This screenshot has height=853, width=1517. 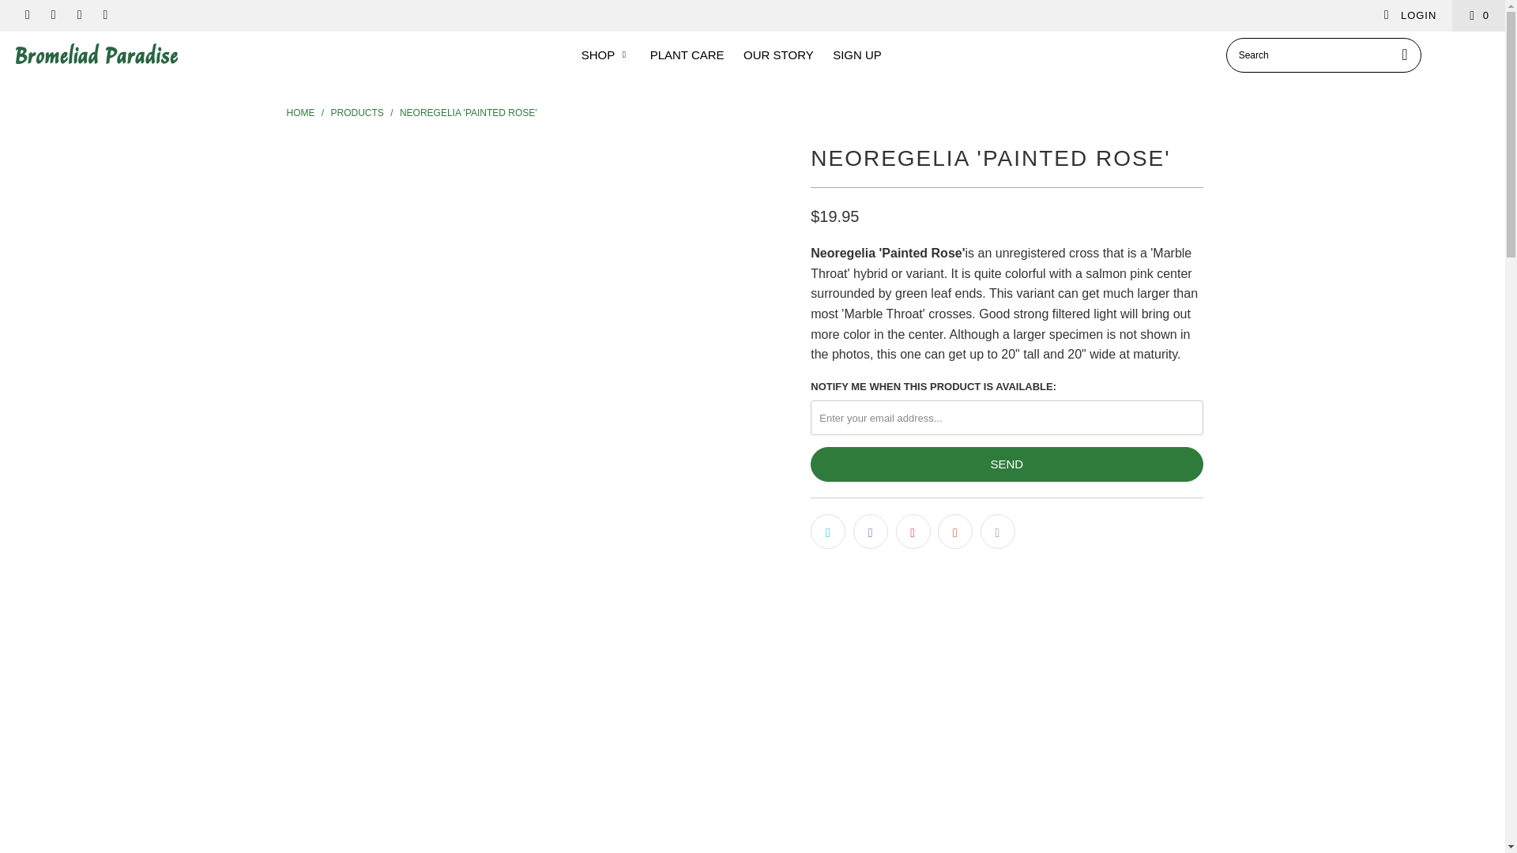 I want to click on LOGIN, so click(x=1410, y=16).